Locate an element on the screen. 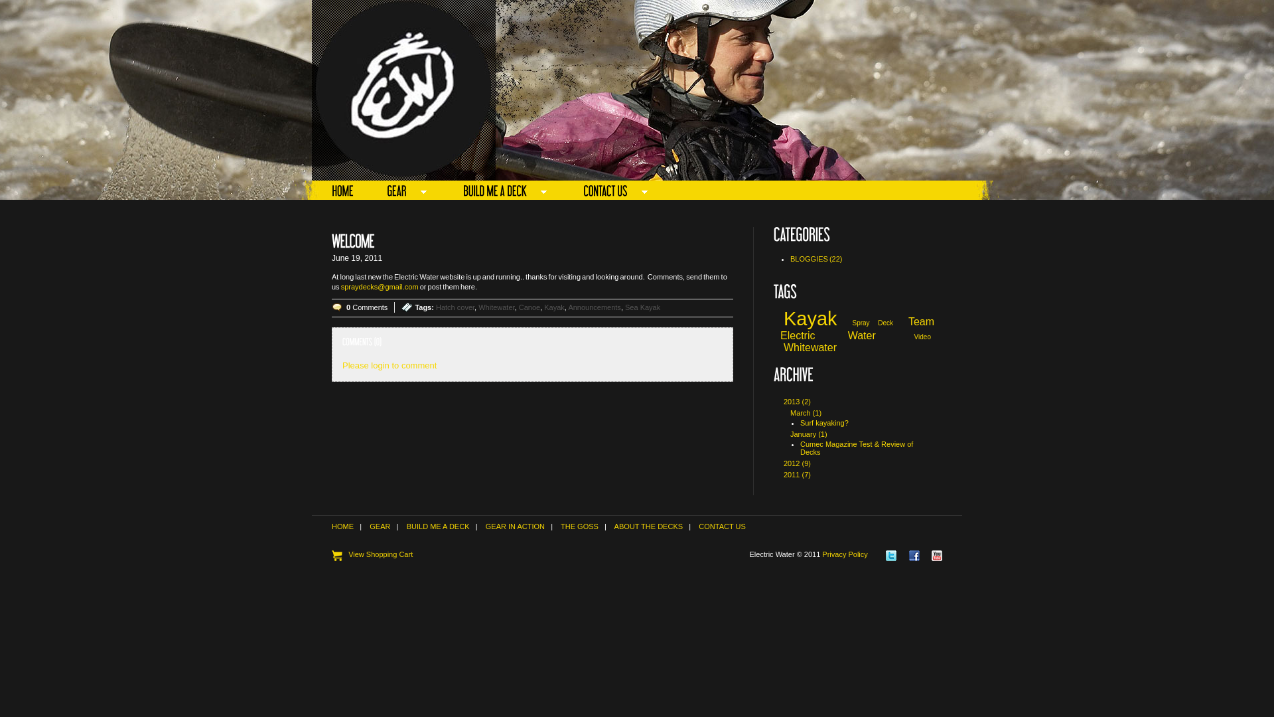 The image size is (1274, 717). Team Electric Water is located at coordinates (857, 329).